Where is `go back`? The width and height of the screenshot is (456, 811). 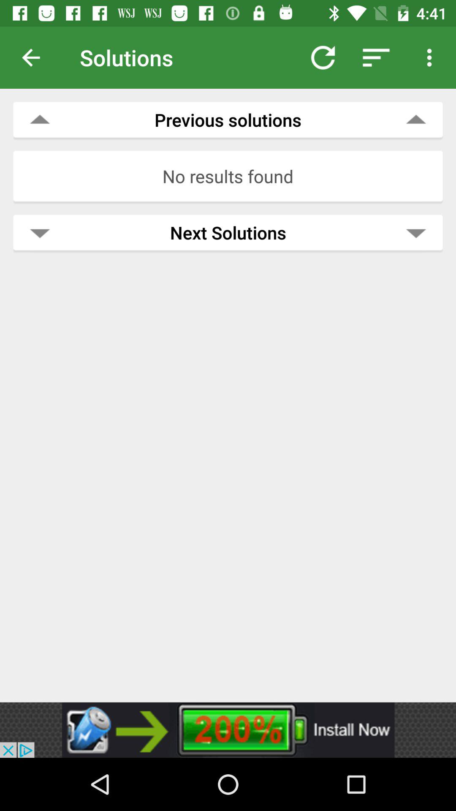
go back is located at coordinates (38, 57).